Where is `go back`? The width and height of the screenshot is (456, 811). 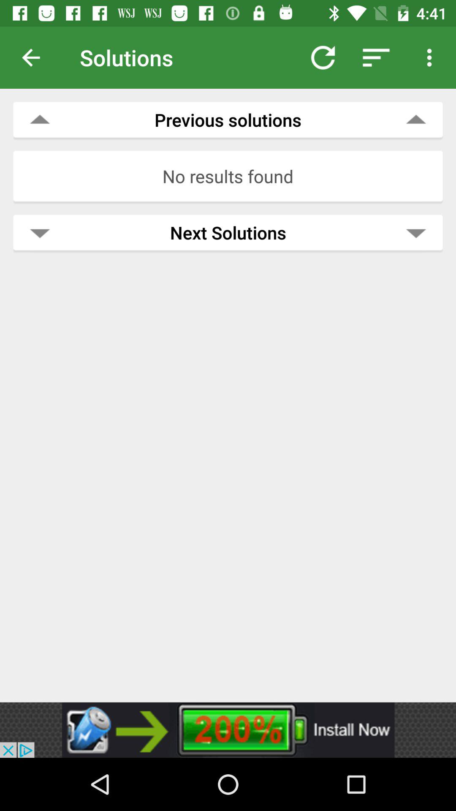
go back is located at coordinates (38, 57).